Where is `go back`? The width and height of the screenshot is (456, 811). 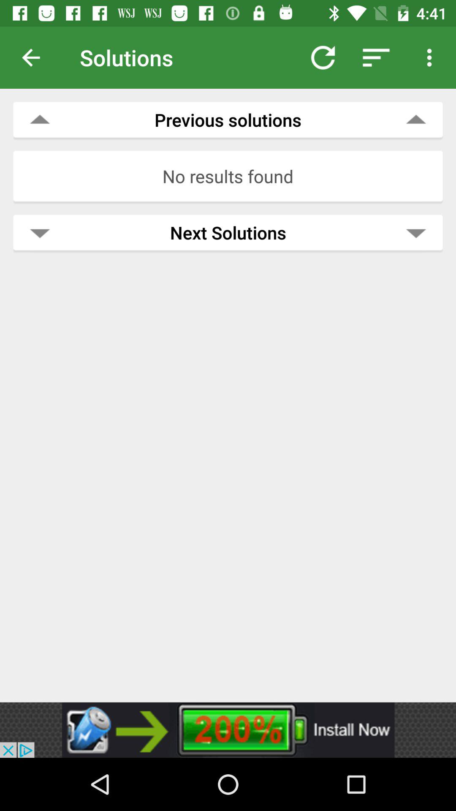
go back is located at coordinates (38, 57).